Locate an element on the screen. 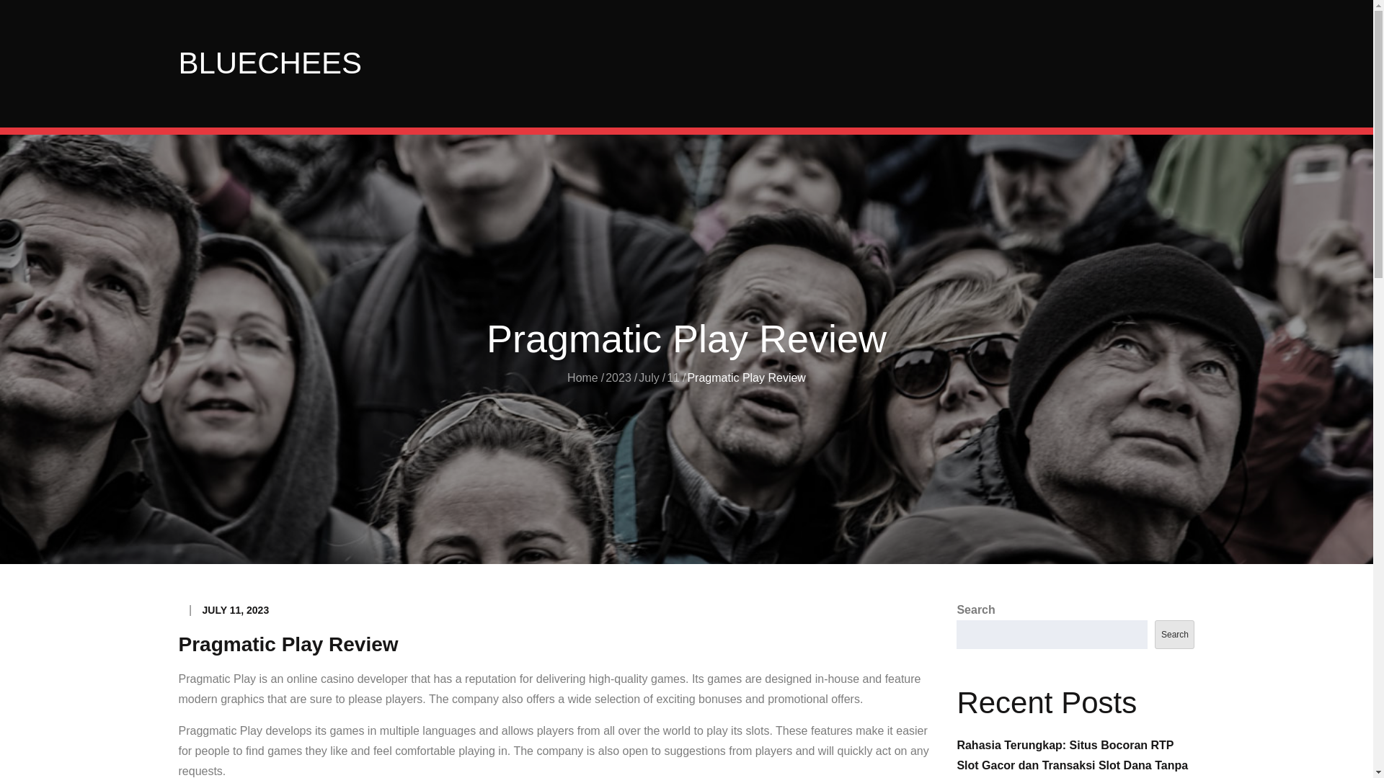 This screenshot has width=1384, height=778. Home is located at coordinates (582, 377).